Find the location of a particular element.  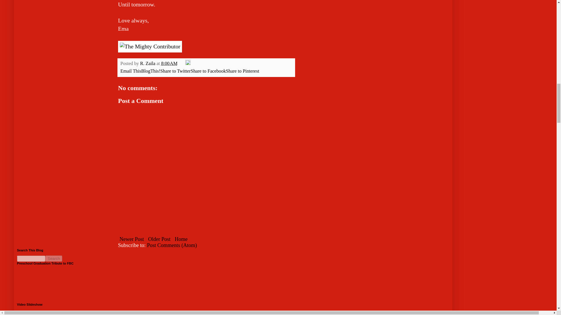

Share to Facebook is located at coordinates (208, 71).